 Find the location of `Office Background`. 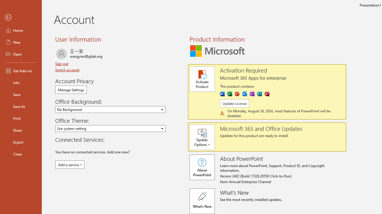

Office Background is located at coordinates (110, 109).